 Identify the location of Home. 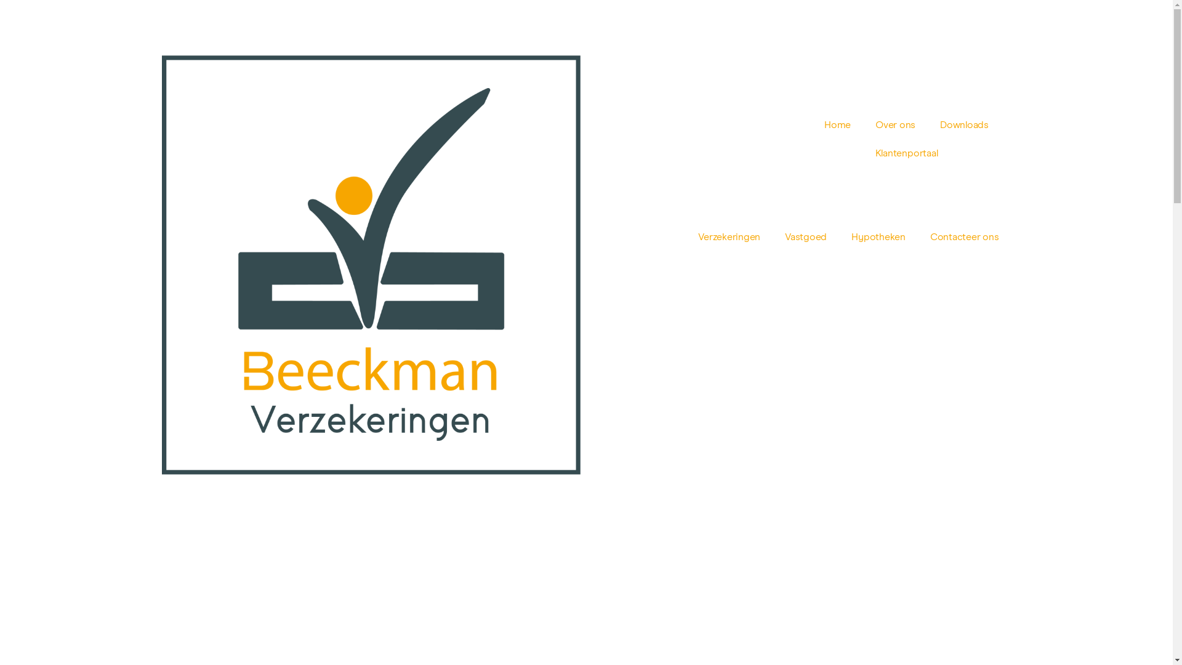
(837, 125).